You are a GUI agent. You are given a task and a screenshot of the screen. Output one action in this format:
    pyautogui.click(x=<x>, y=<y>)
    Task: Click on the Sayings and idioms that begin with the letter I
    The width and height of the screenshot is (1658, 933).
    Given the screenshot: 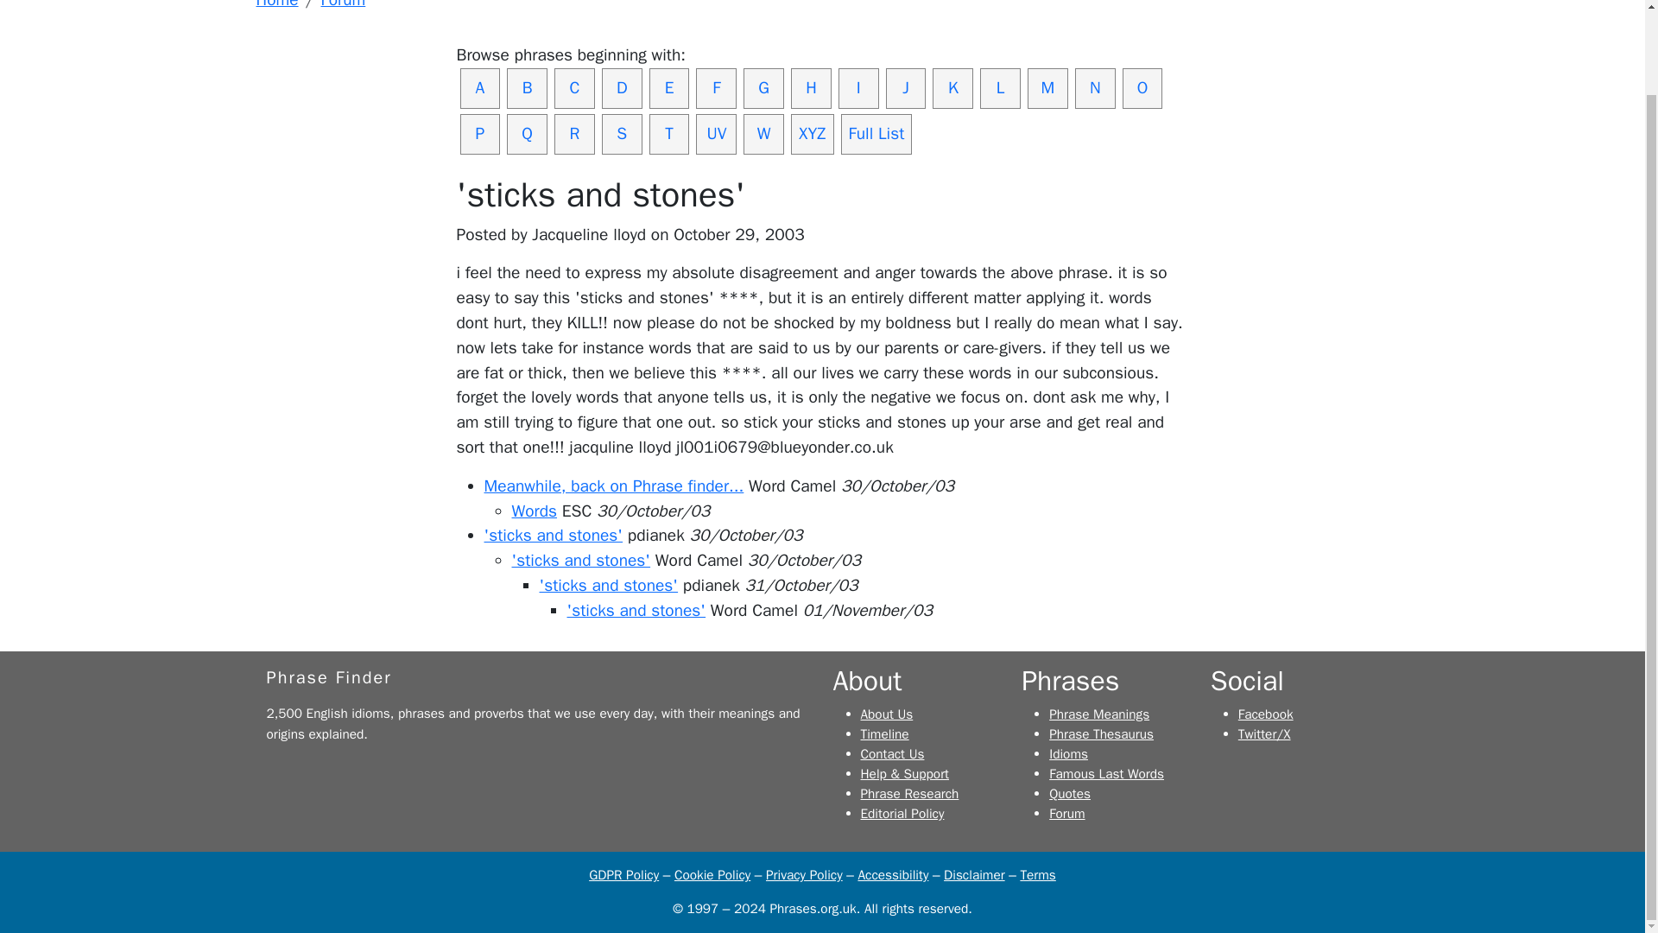 What is the action you would take?
    pyautogui.click(x=858, y=88)
    